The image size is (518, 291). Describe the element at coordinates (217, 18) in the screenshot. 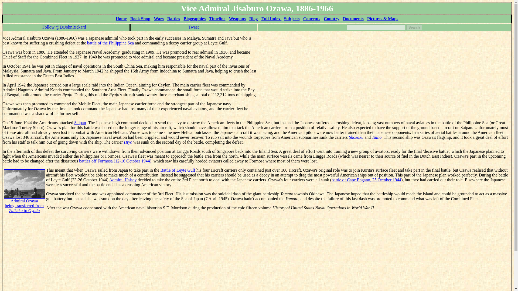

I see `Timeline of Military History` at that location.